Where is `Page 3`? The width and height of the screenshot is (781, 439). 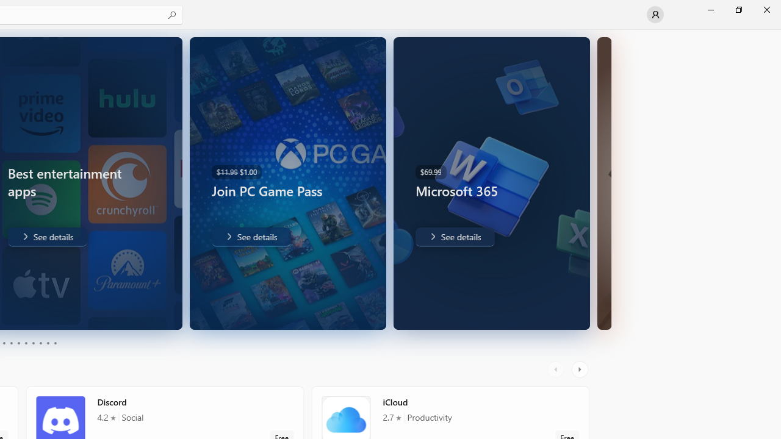
Page 3 is located at coordinates (4, 343).